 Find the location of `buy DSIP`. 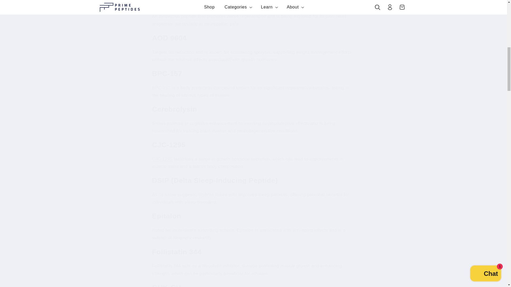

buy DSIP is located at coordinates (204, 195).